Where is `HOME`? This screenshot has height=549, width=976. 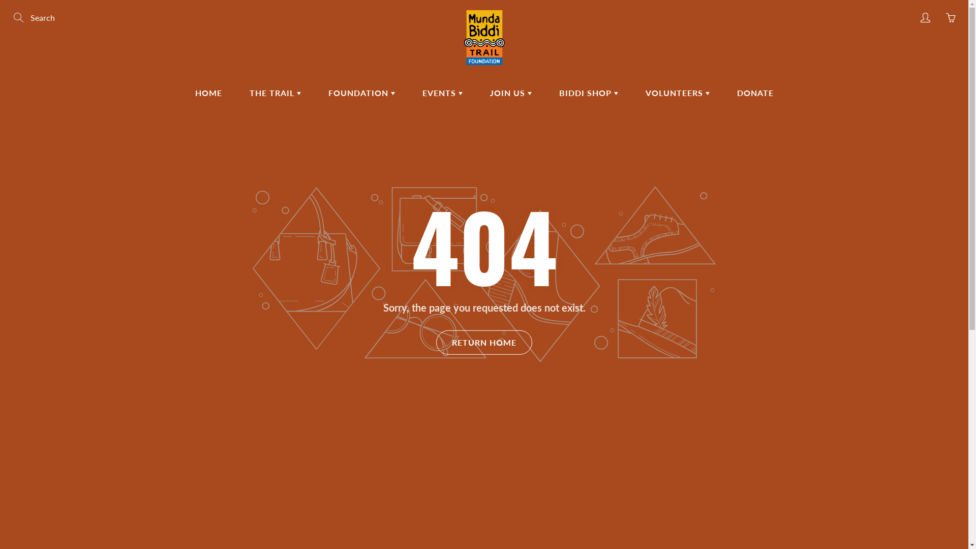 HOME is located at coordinates (208, 93).